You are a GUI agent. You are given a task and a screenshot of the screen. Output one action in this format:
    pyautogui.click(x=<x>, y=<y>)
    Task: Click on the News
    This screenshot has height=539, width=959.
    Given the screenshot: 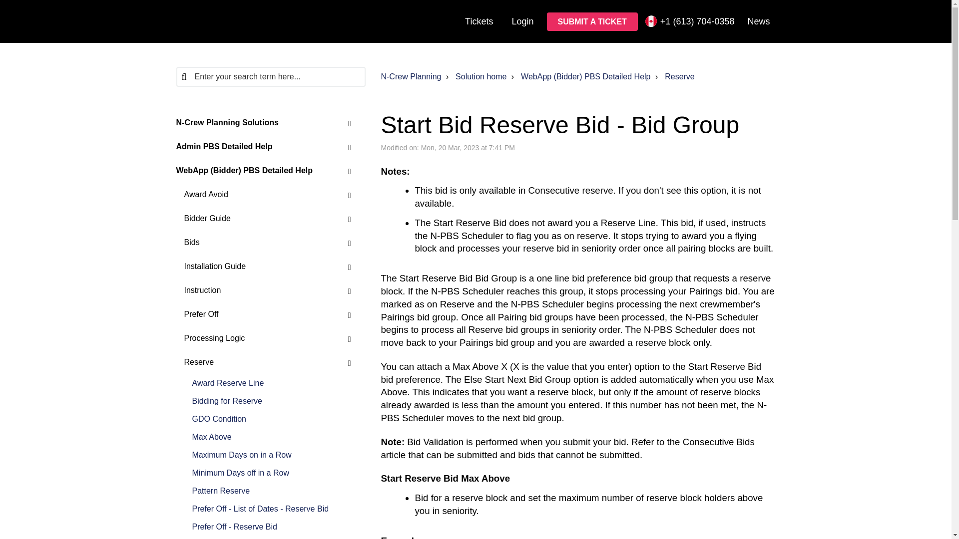 What is the action you would take?
    pyautogui.click(x=758, y=21)
    